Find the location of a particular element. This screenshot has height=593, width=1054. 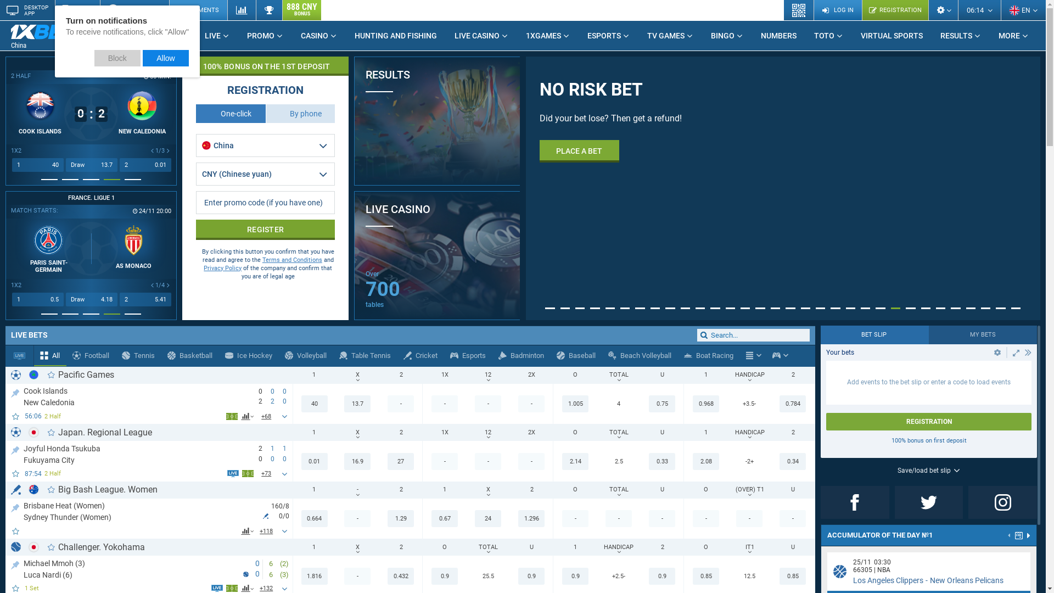

LIVE CASINO
Over
700
tables is located at coordinates (437, 256).